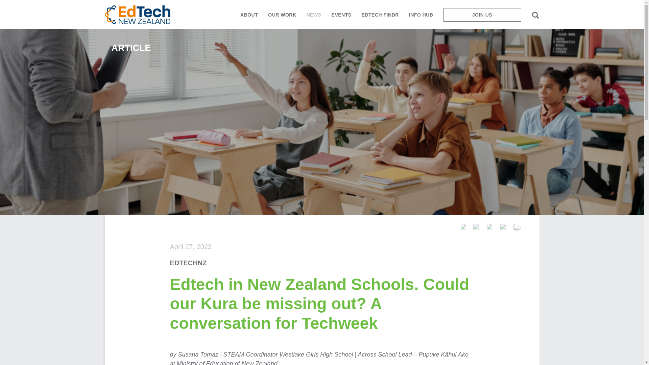  I want to click on OUR WORK, so click(282, 18).